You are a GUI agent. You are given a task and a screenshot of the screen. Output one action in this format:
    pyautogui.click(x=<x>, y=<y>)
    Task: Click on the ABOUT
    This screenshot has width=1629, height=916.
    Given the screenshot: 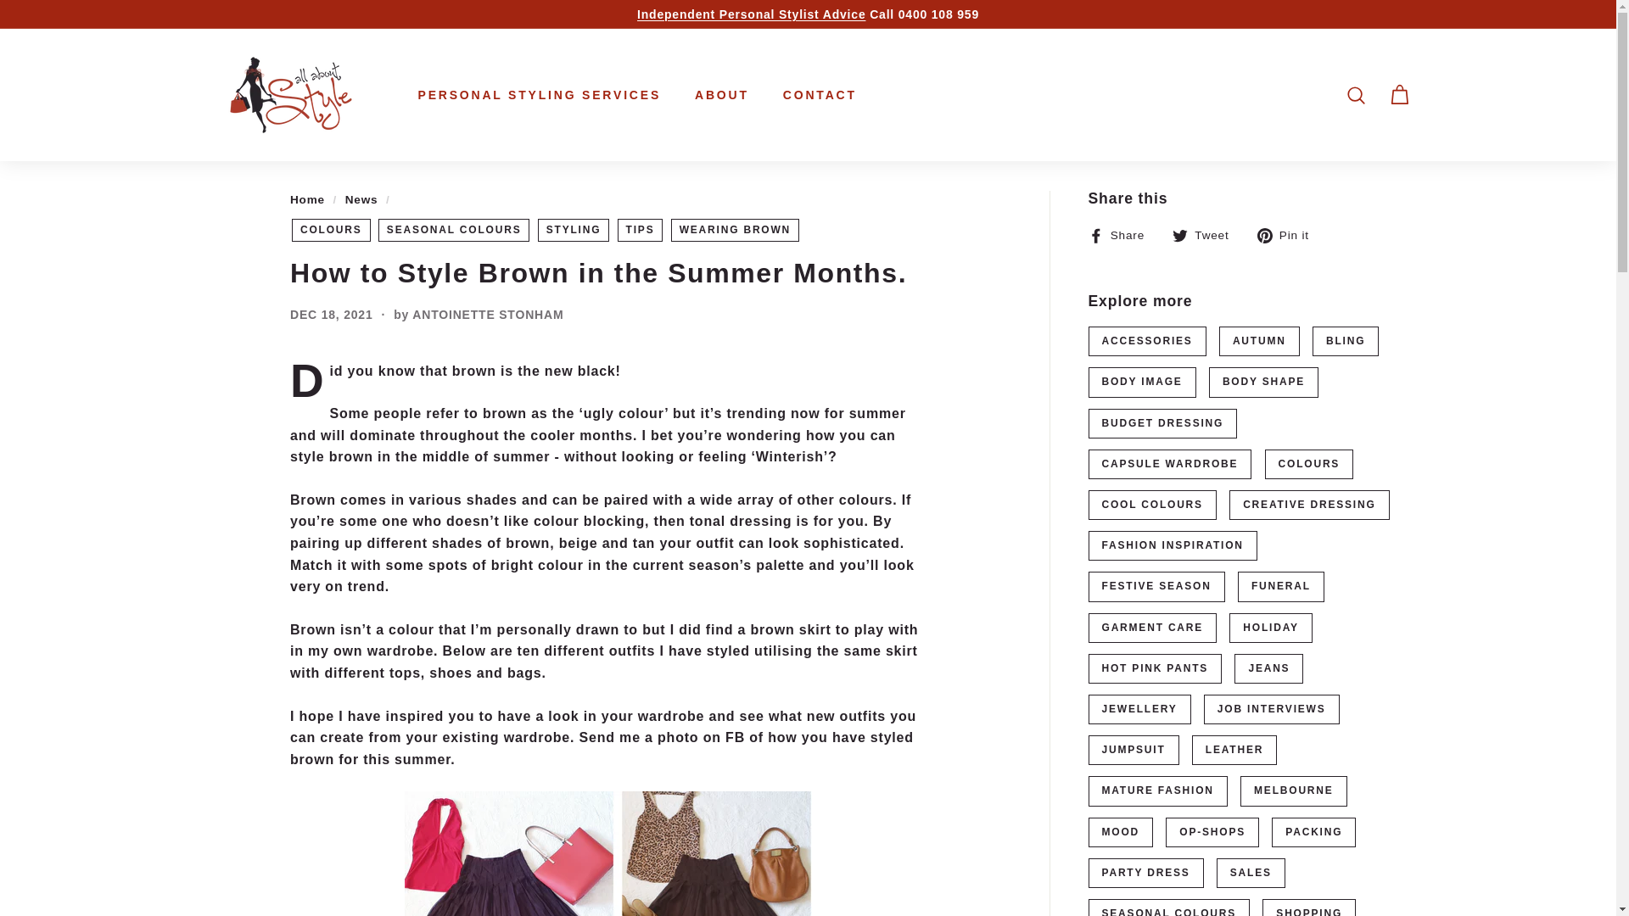 What is the action you would take?
    pyautogui.click(x=721, y=95)
    